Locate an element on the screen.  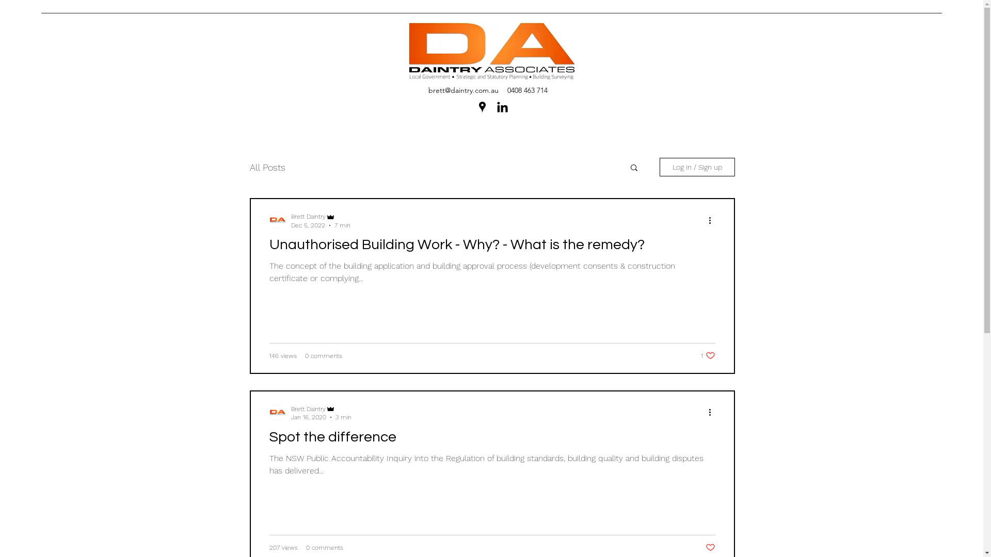
Spot the difference is located at coordinates (492, 440).